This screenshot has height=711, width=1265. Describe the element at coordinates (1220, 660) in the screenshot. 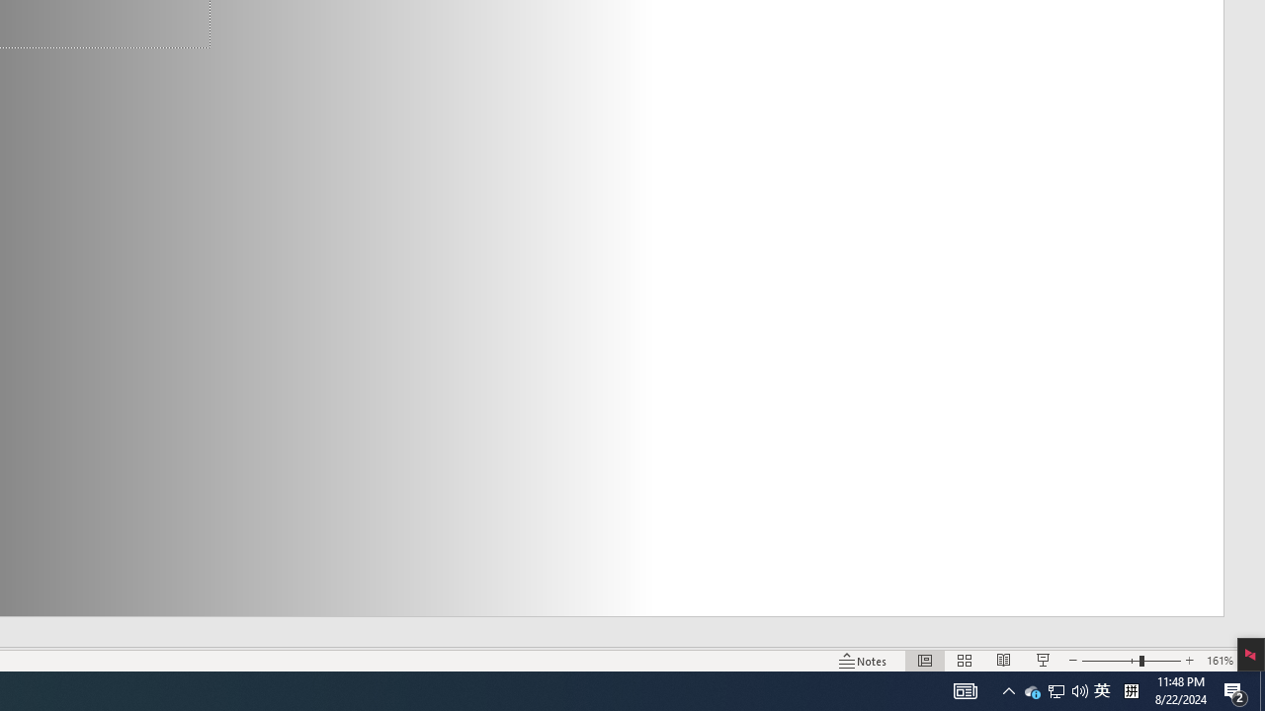

I see `Zoom 161%` at that location.